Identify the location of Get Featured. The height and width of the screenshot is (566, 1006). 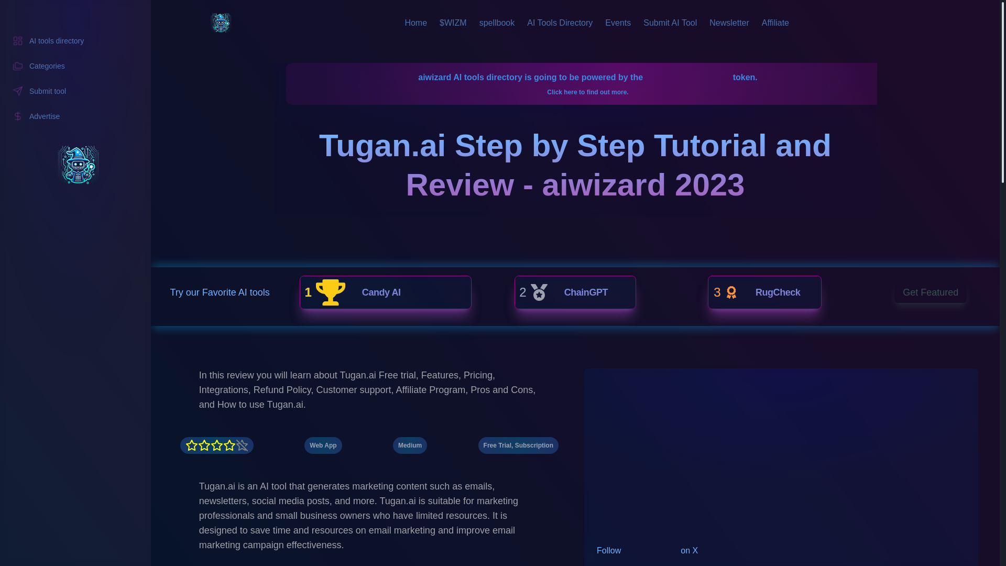
(75, 66).